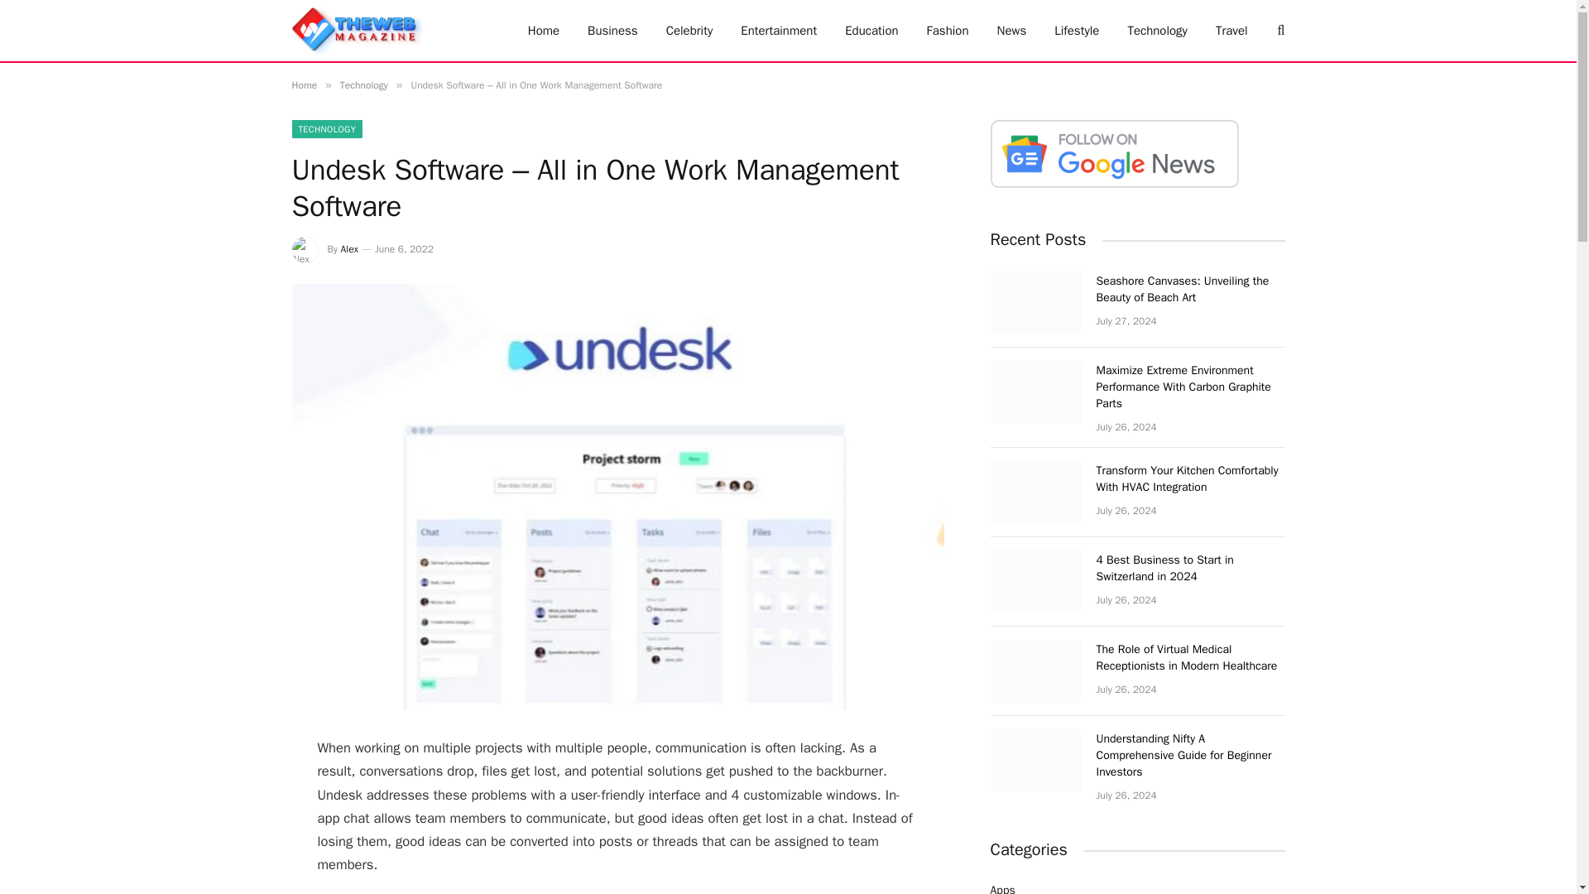 This screenshot has width=1589, height=894. What do you see at coordinates (612, 31) in the screenshot?
I see `Business` at bounding box center [612, 31].